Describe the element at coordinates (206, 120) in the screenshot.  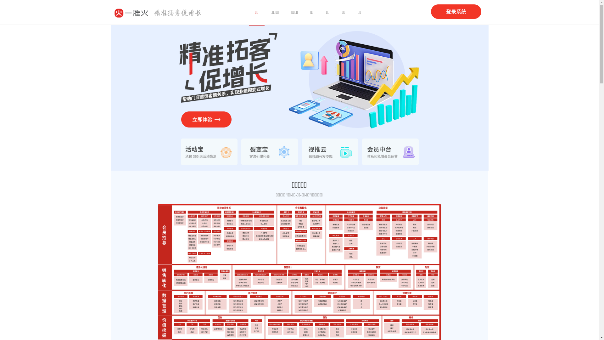
I see `1669518102265835.png` at that location.